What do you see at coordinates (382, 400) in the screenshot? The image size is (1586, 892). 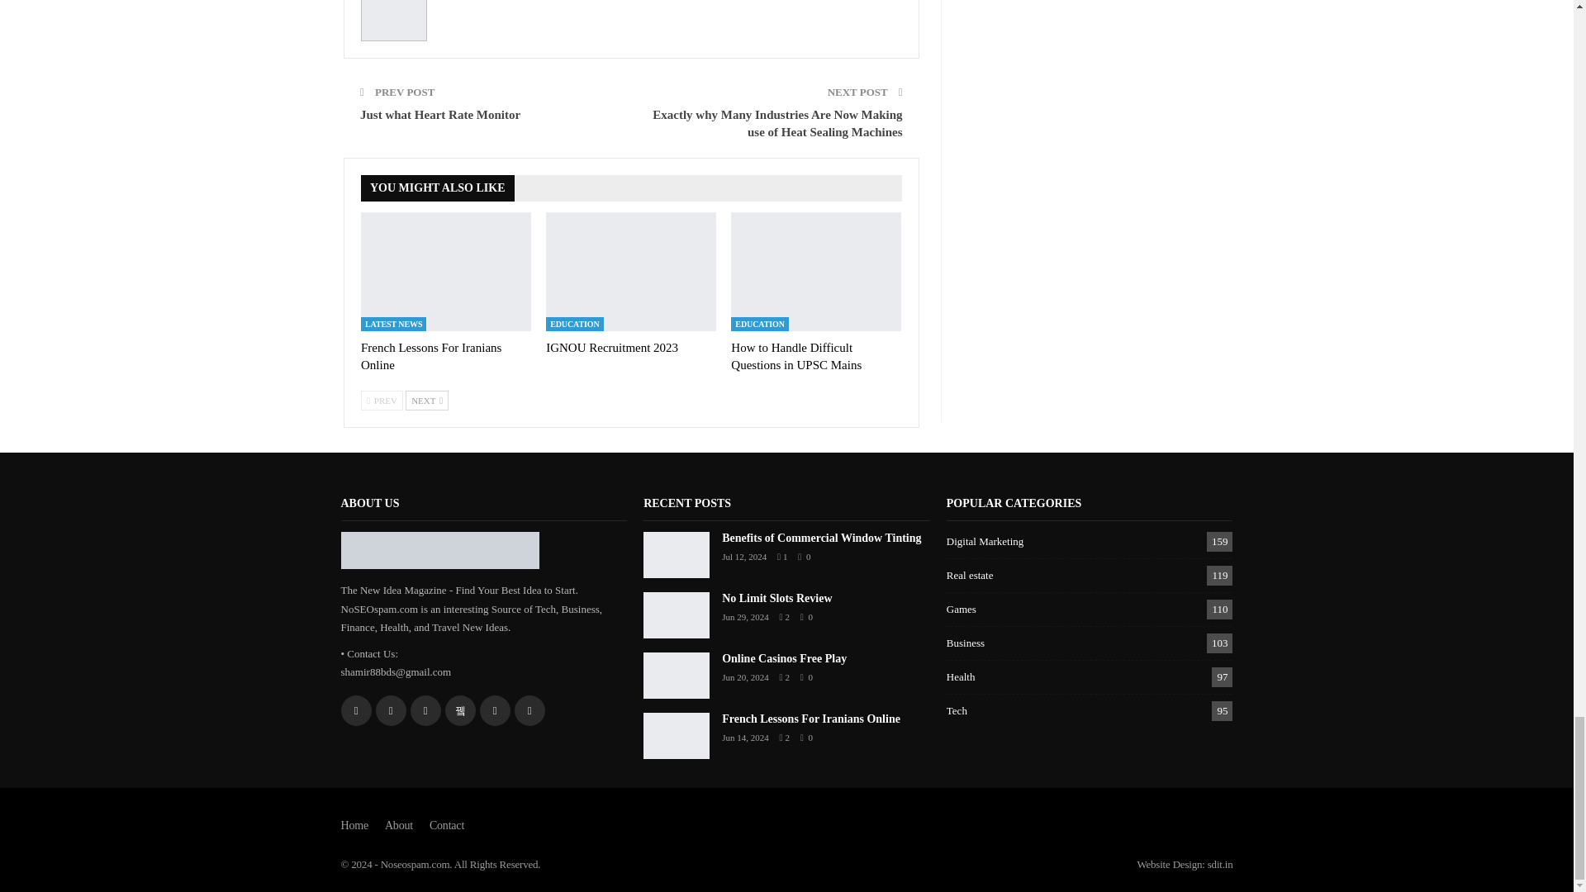 I see `Previous` at bounding box center [382, 400].